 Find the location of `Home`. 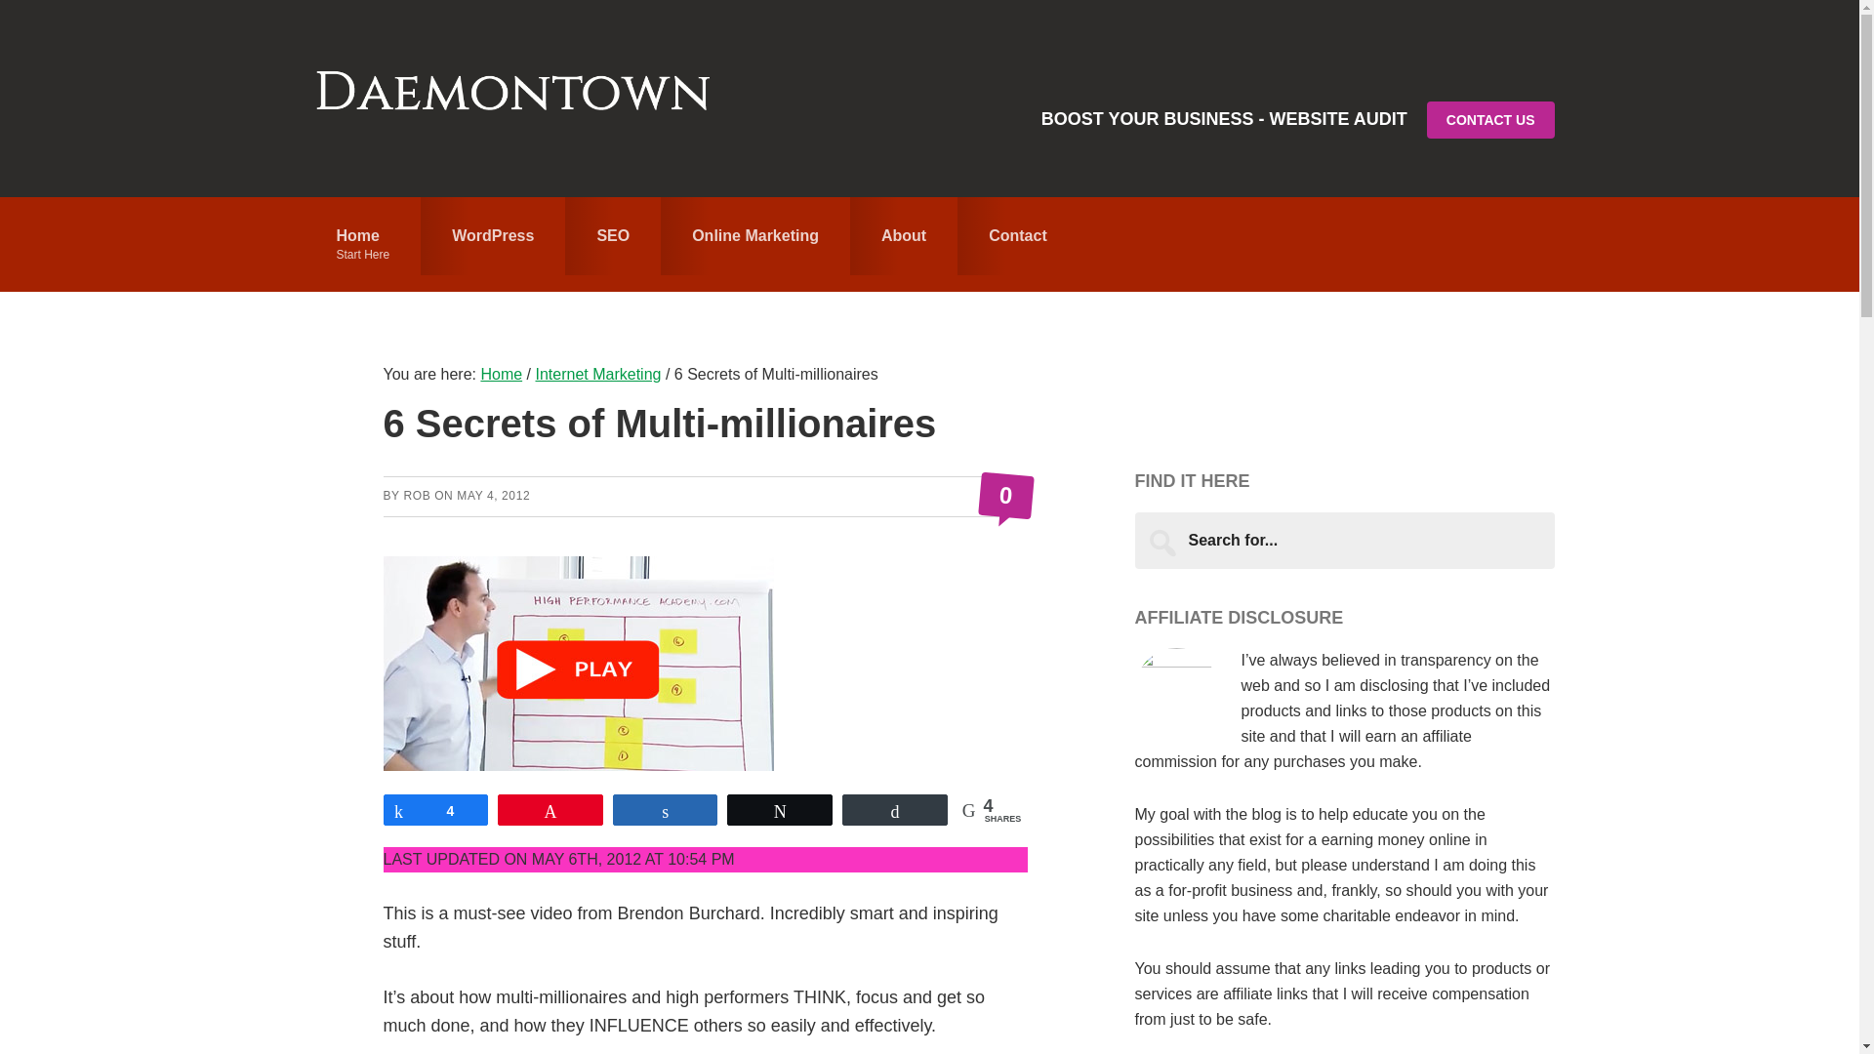

Home is located at coordinates (755, 235).